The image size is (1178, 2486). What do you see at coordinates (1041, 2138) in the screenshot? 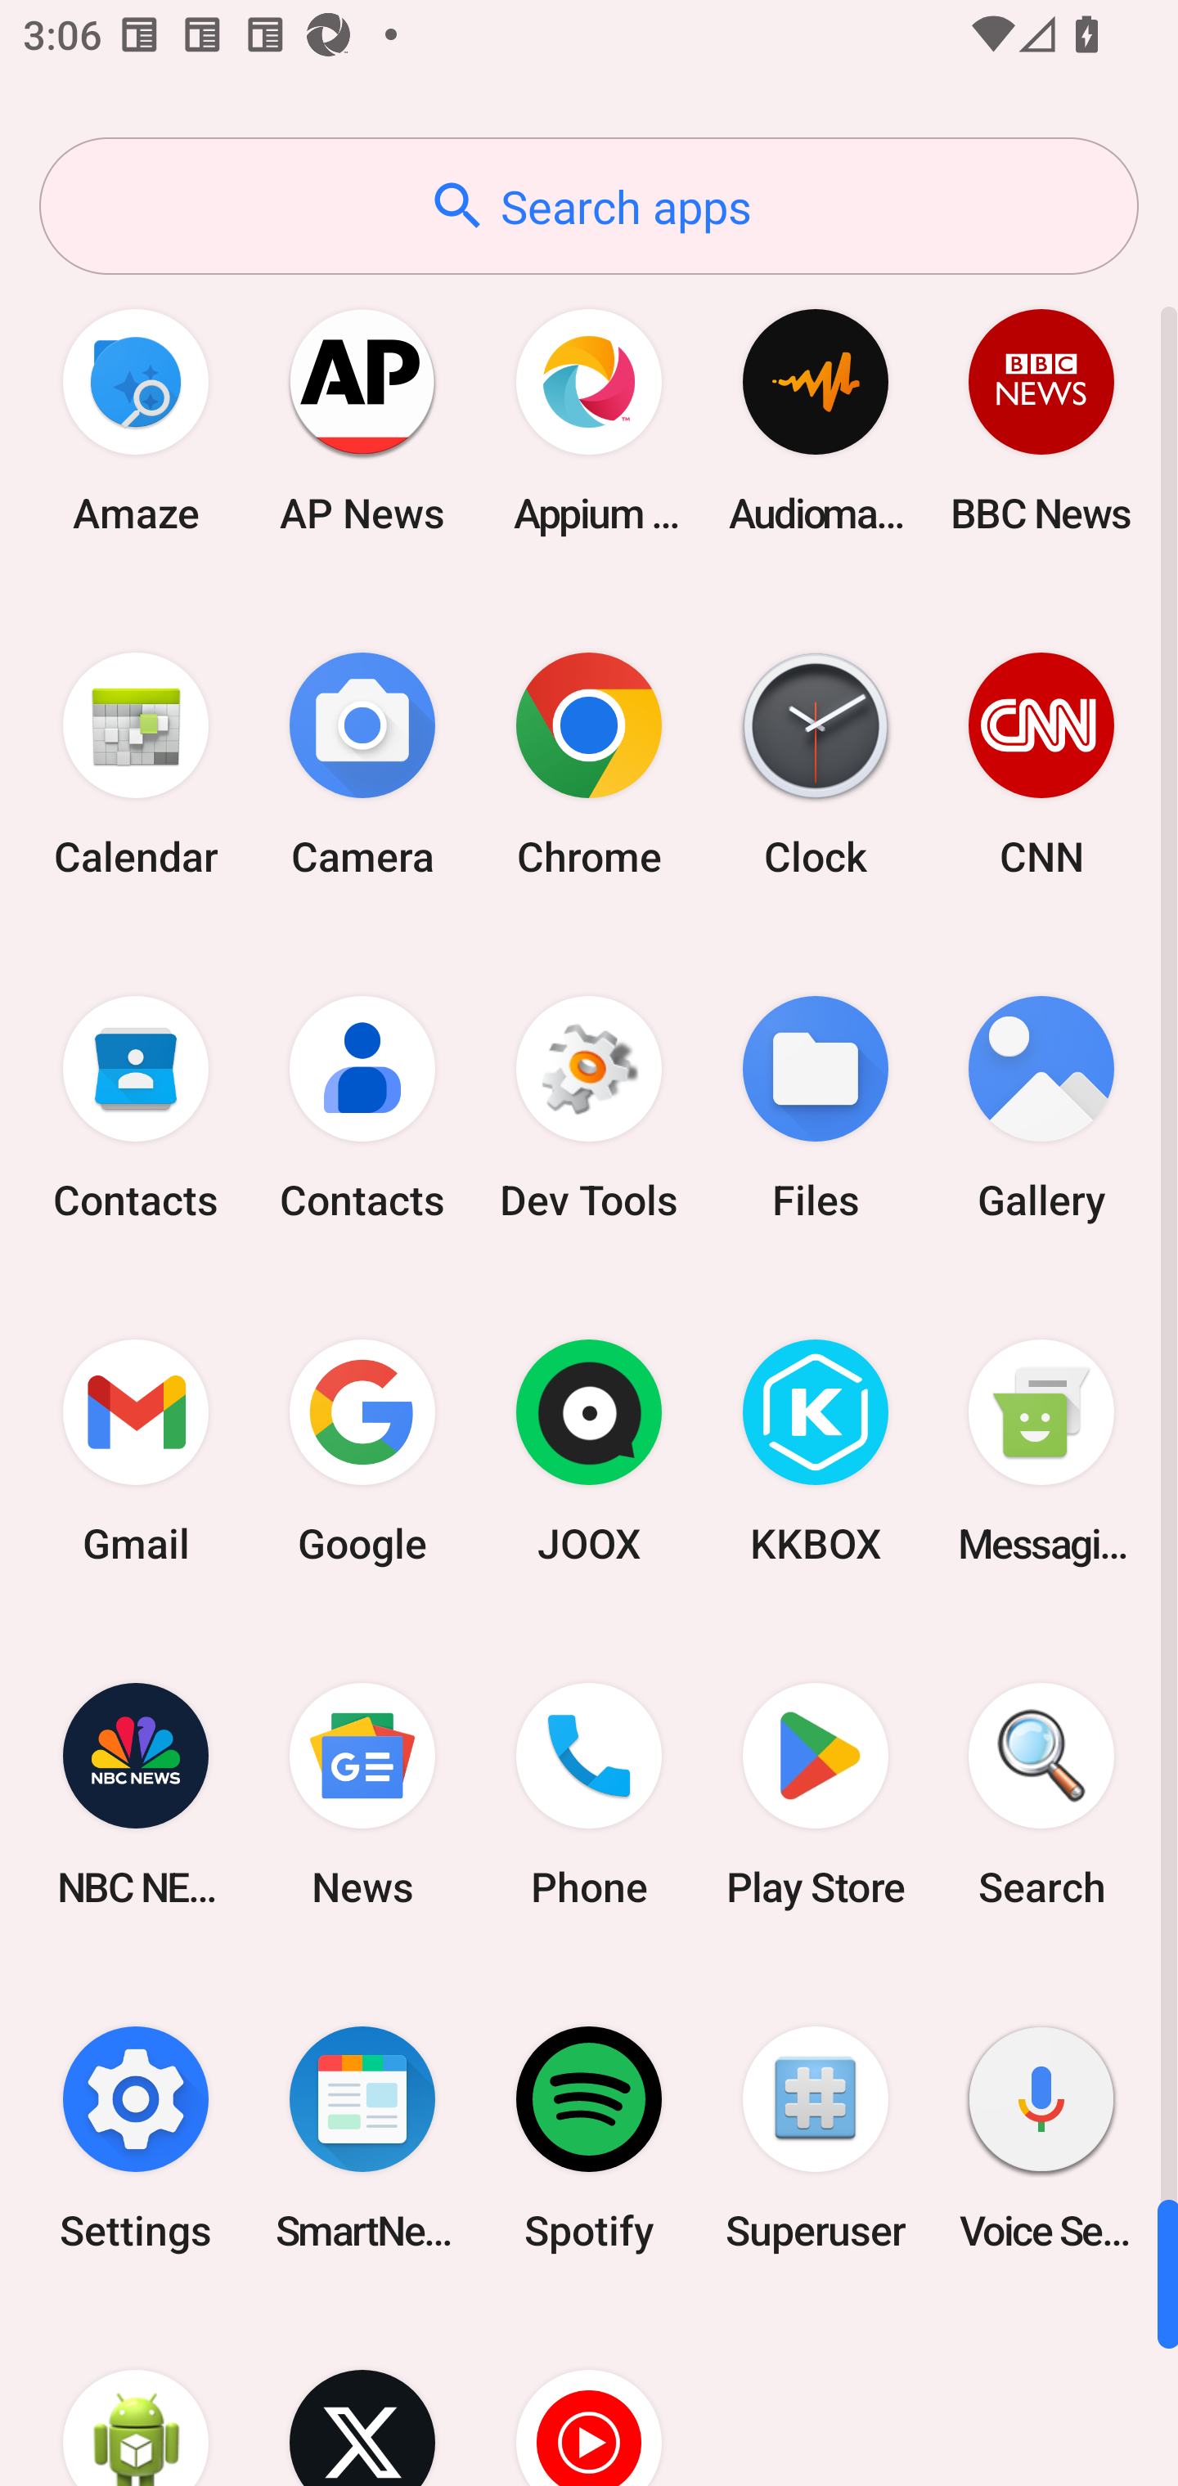
I see `Voice Search` at bounding box center [1041, 2138].